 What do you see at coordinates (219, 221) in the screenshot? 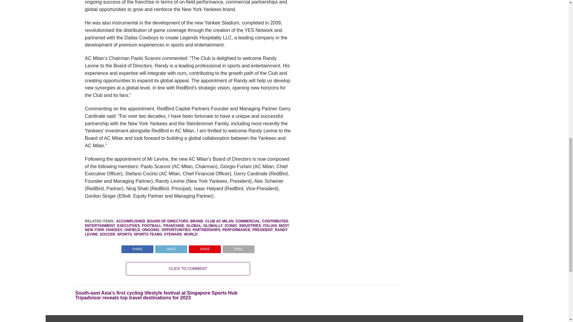
I see `CLUB AC MILAN` at bounding box center [219, 221].